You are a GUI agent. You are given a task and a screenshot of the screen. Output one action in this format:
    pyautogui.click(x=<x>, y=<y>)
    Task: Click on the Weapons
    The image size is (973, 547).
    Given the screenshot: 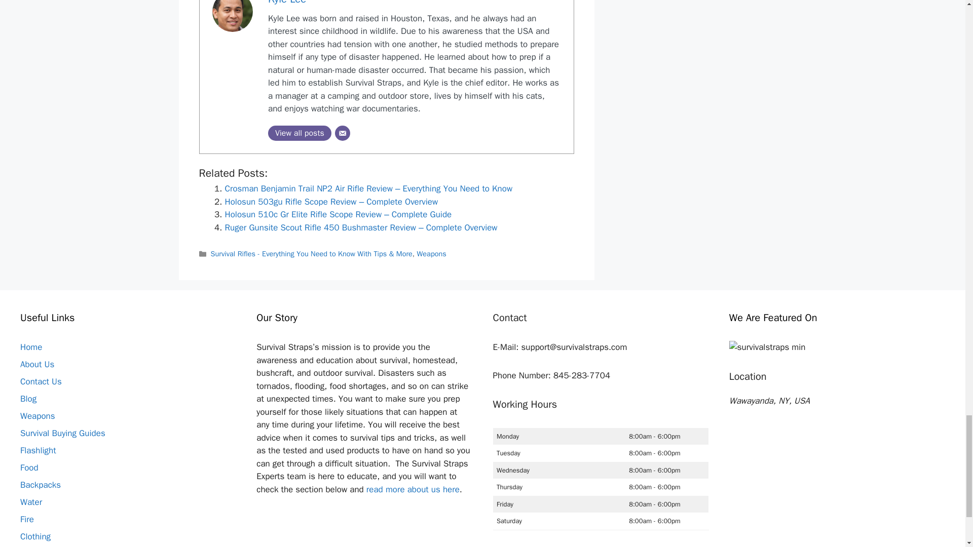 What is the action you would take?
    pyautogui.click(x=431, y=253)
    